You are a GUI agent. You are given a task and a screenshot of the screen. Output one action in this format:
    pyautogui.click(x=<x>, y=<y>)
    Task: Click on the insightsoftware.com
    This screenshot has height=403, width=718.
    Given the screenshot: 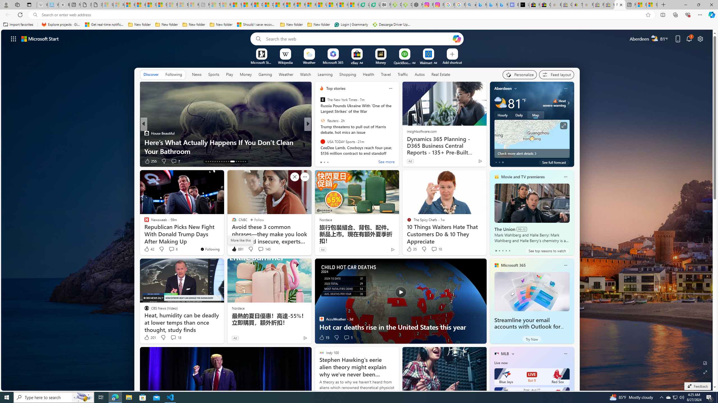 What is the action you would take?
    pyautogui.click(x=421, y=131)
    